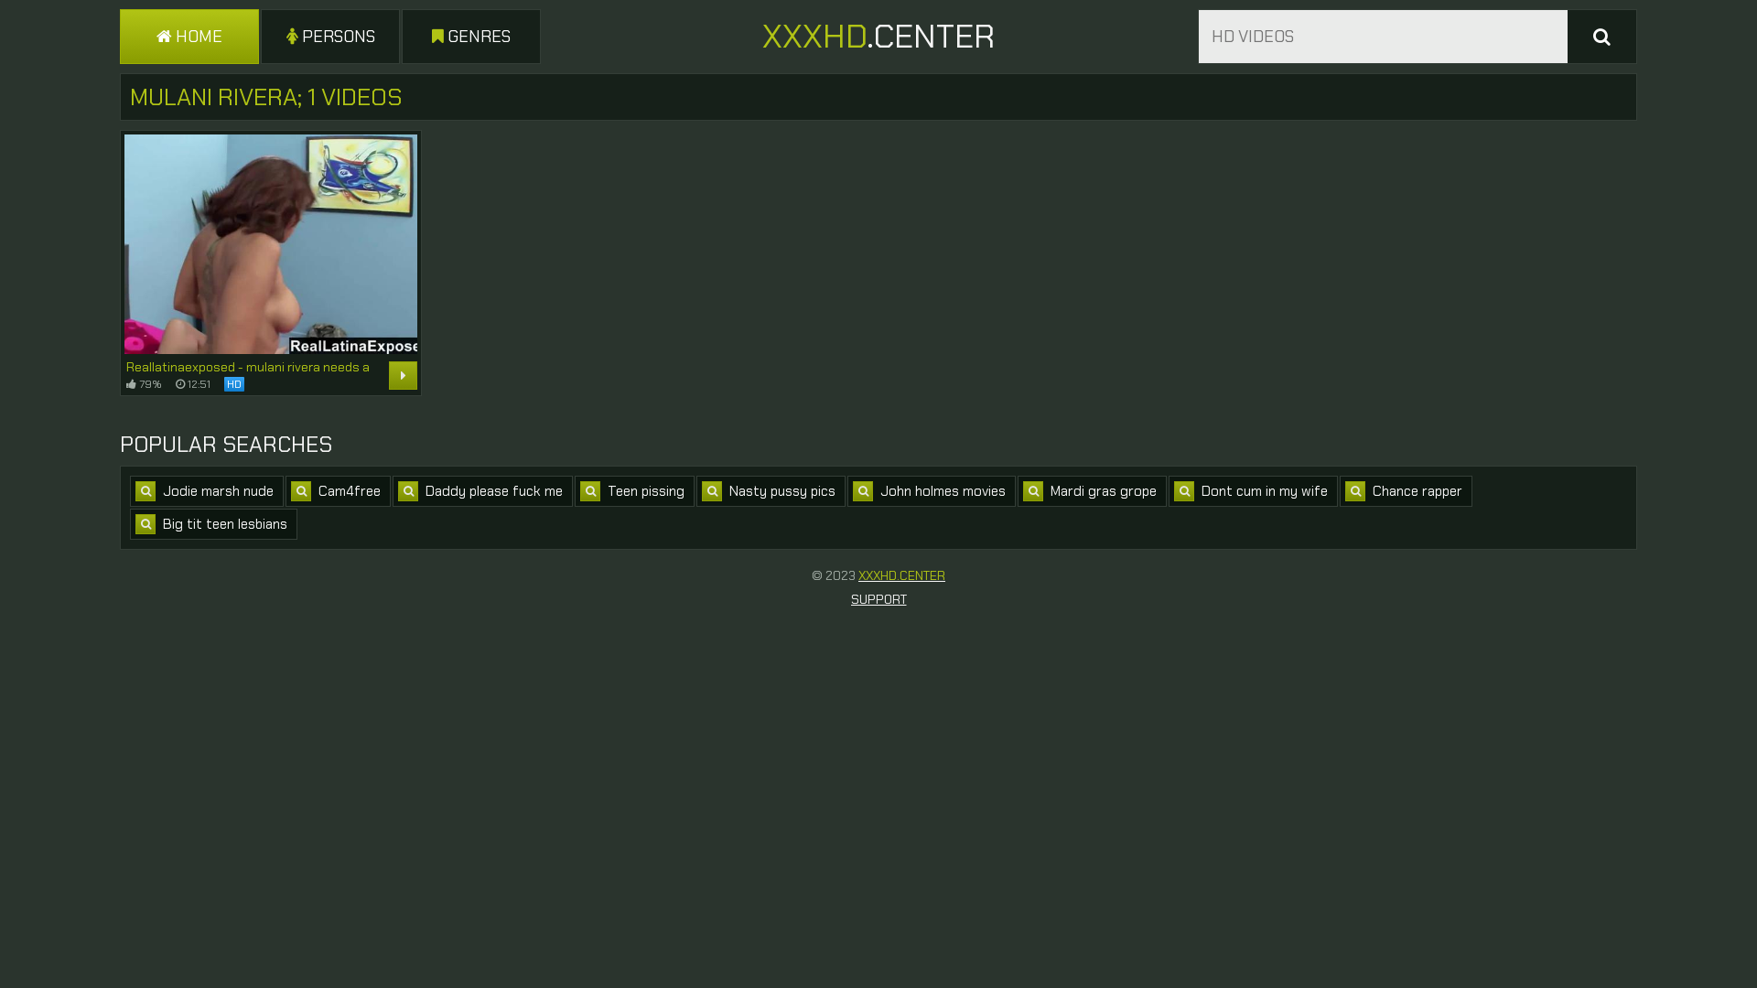 Image resolution: width=1757 pixels, height=988 pixels. What do you see at coordinates (483, 491) in the screenshot?
I see `Daddy please fuck me` at bounding box center [483, 491].